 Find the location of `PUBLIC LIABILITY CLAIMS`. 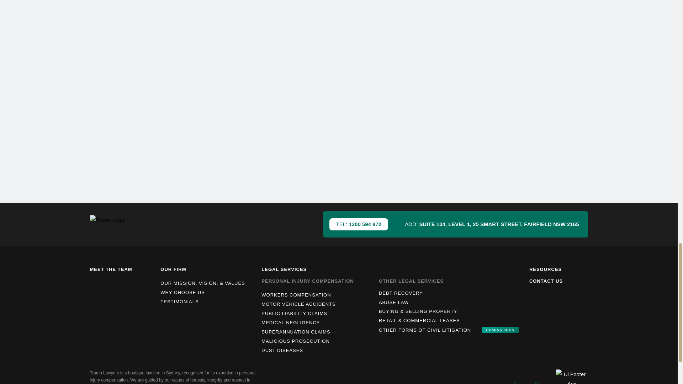

PUBLIC LIABILITY CLAIMS is located at coordinates (318, 314).